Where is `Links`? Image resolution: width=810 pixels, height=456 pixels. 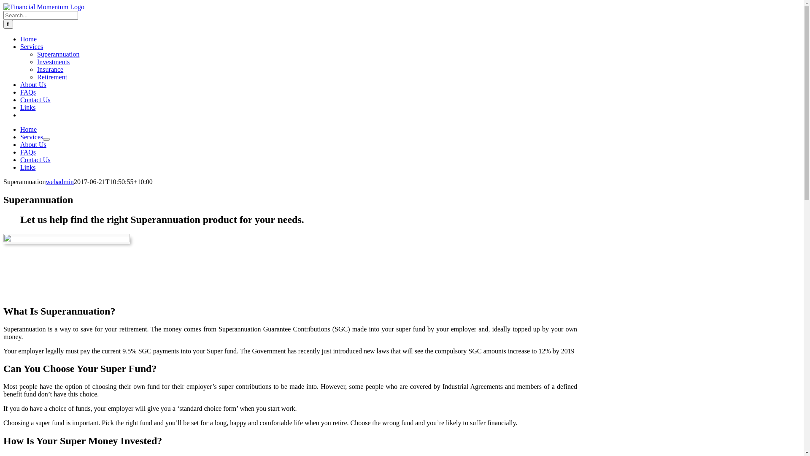
Links is located at coordinates (28, 167).